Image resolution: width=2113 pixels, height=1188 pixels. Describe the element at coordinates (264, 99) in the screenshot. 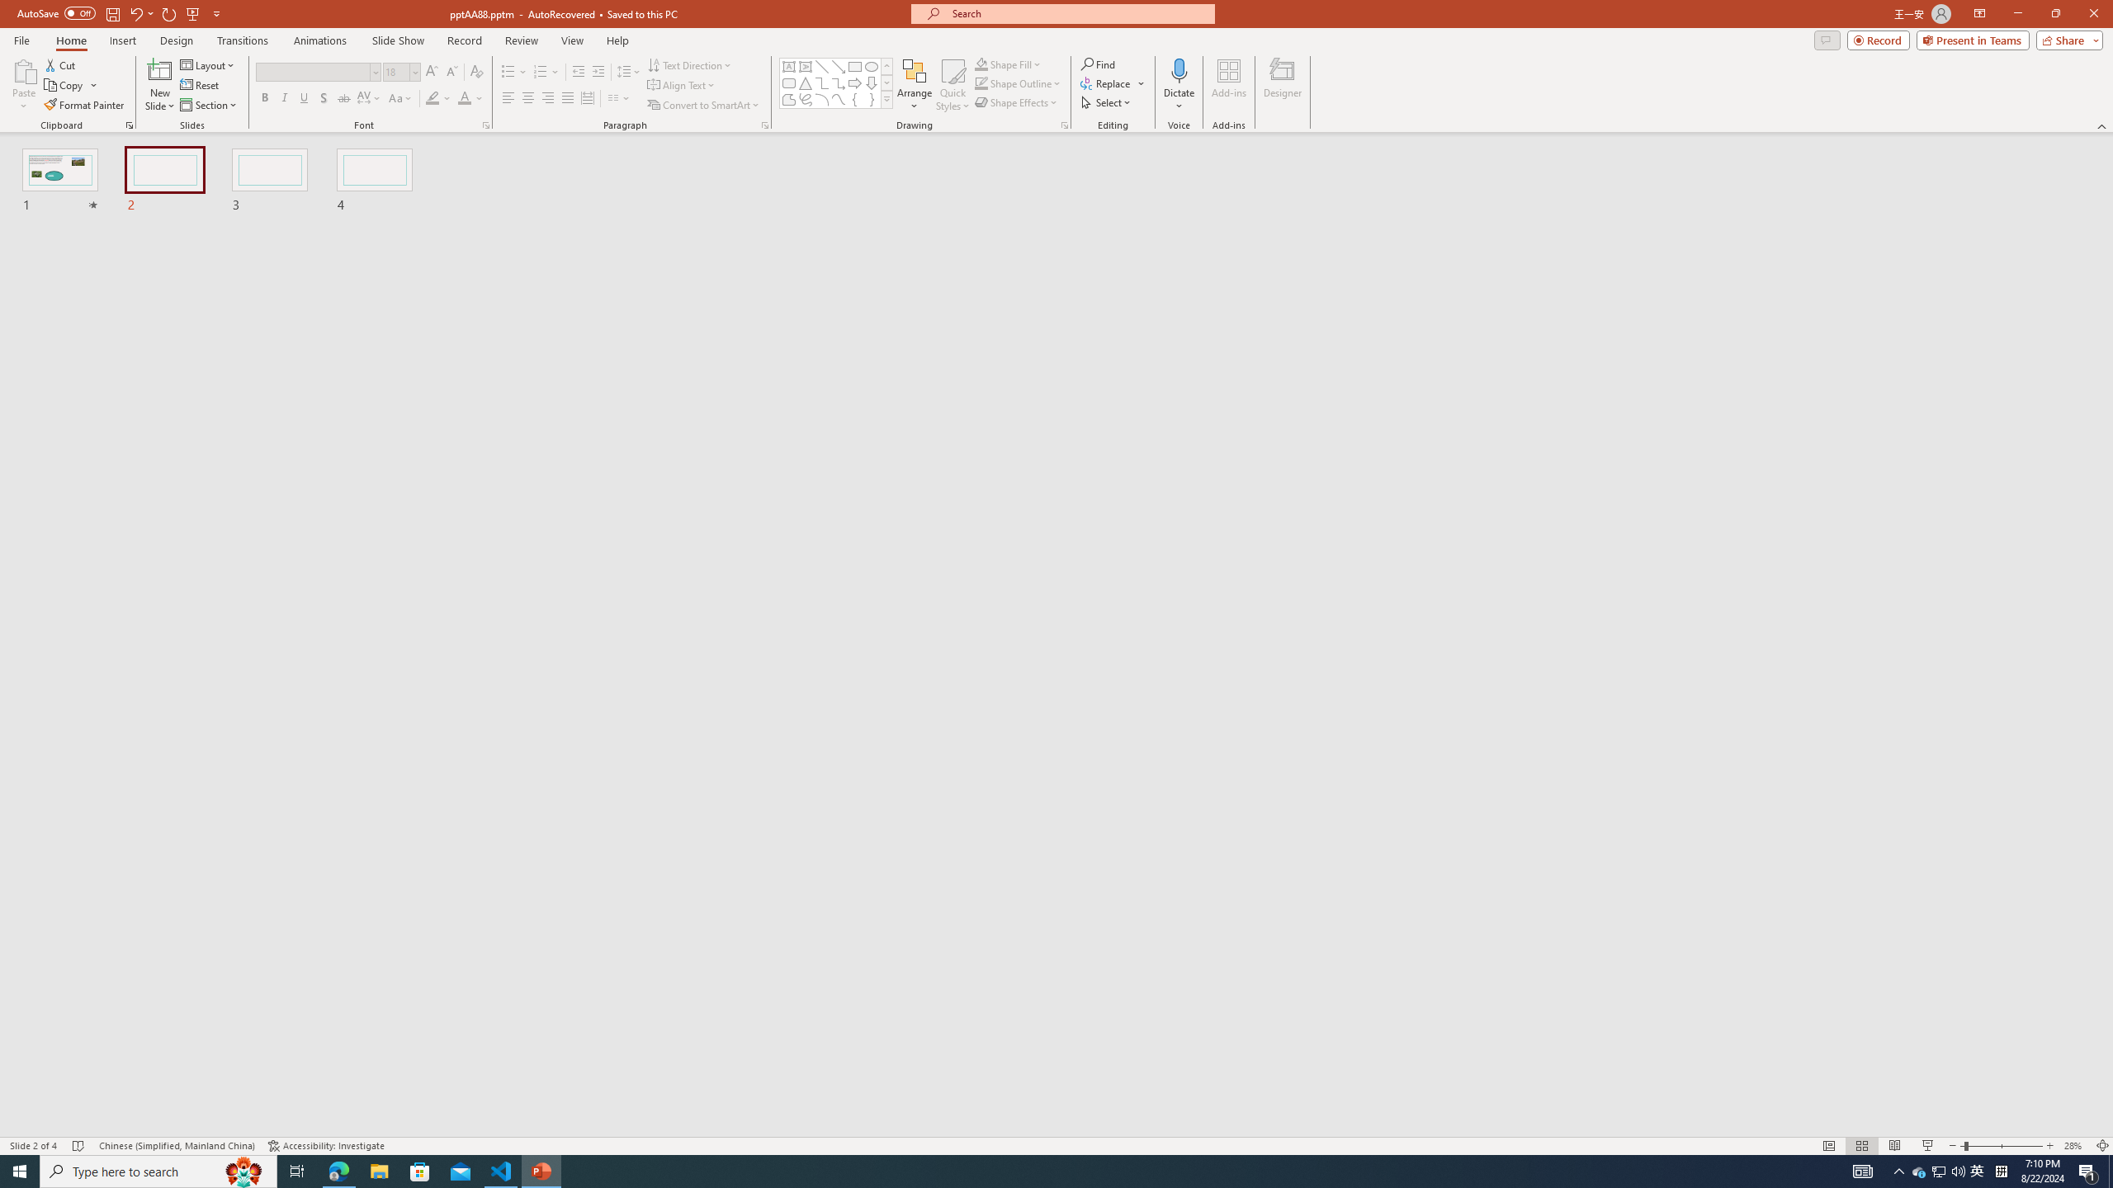

I see `Bold` at that location.